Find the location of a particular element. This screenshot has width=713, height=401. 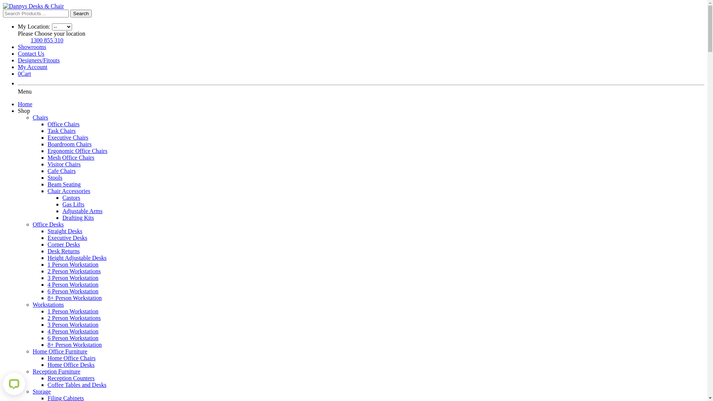

Gas Lifts is located at coordinates (74, 204).